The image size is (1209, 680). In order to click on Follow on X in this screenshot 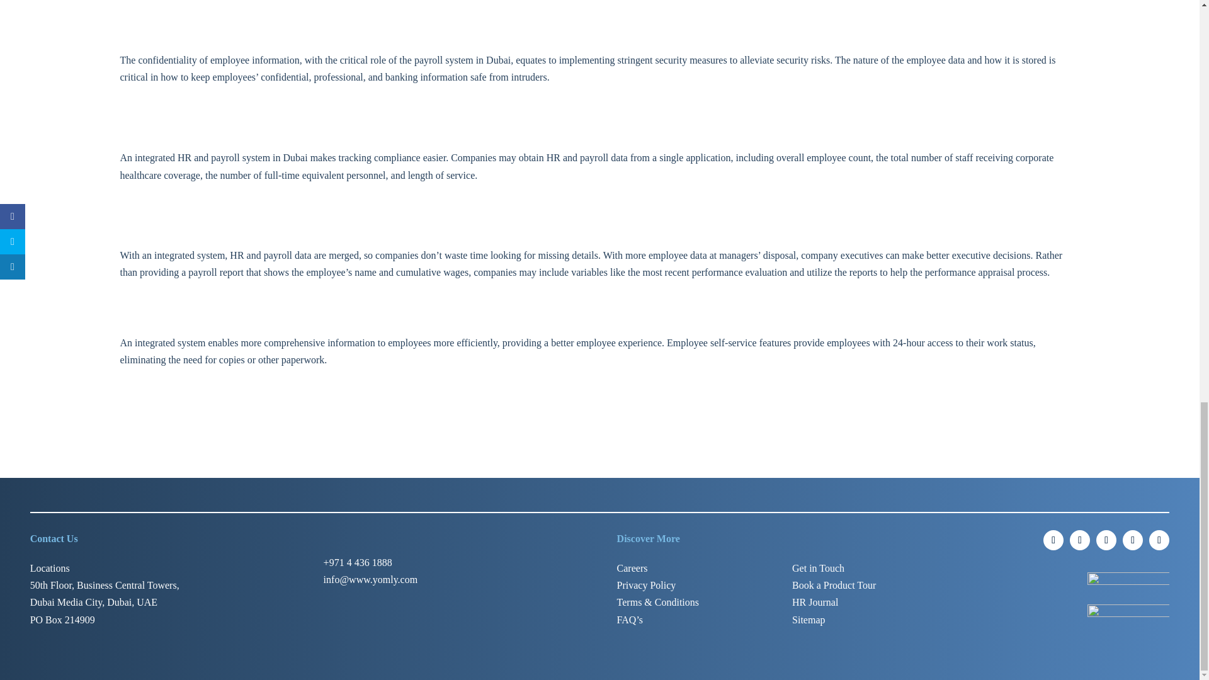, I will do `click(1132, 540)`.